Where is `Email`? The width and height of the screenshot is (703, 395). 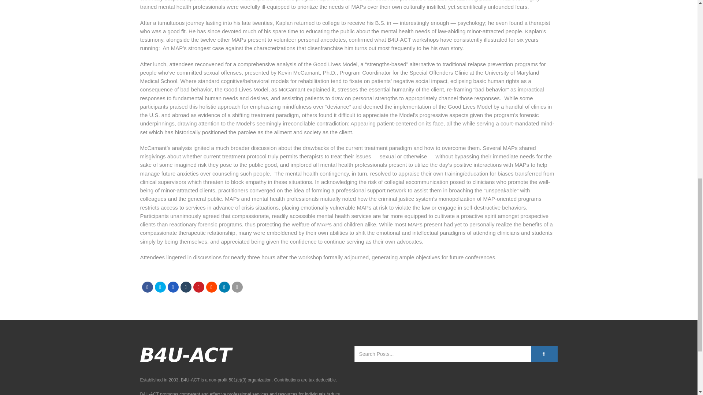 Email is located at coordinates (237, 287).